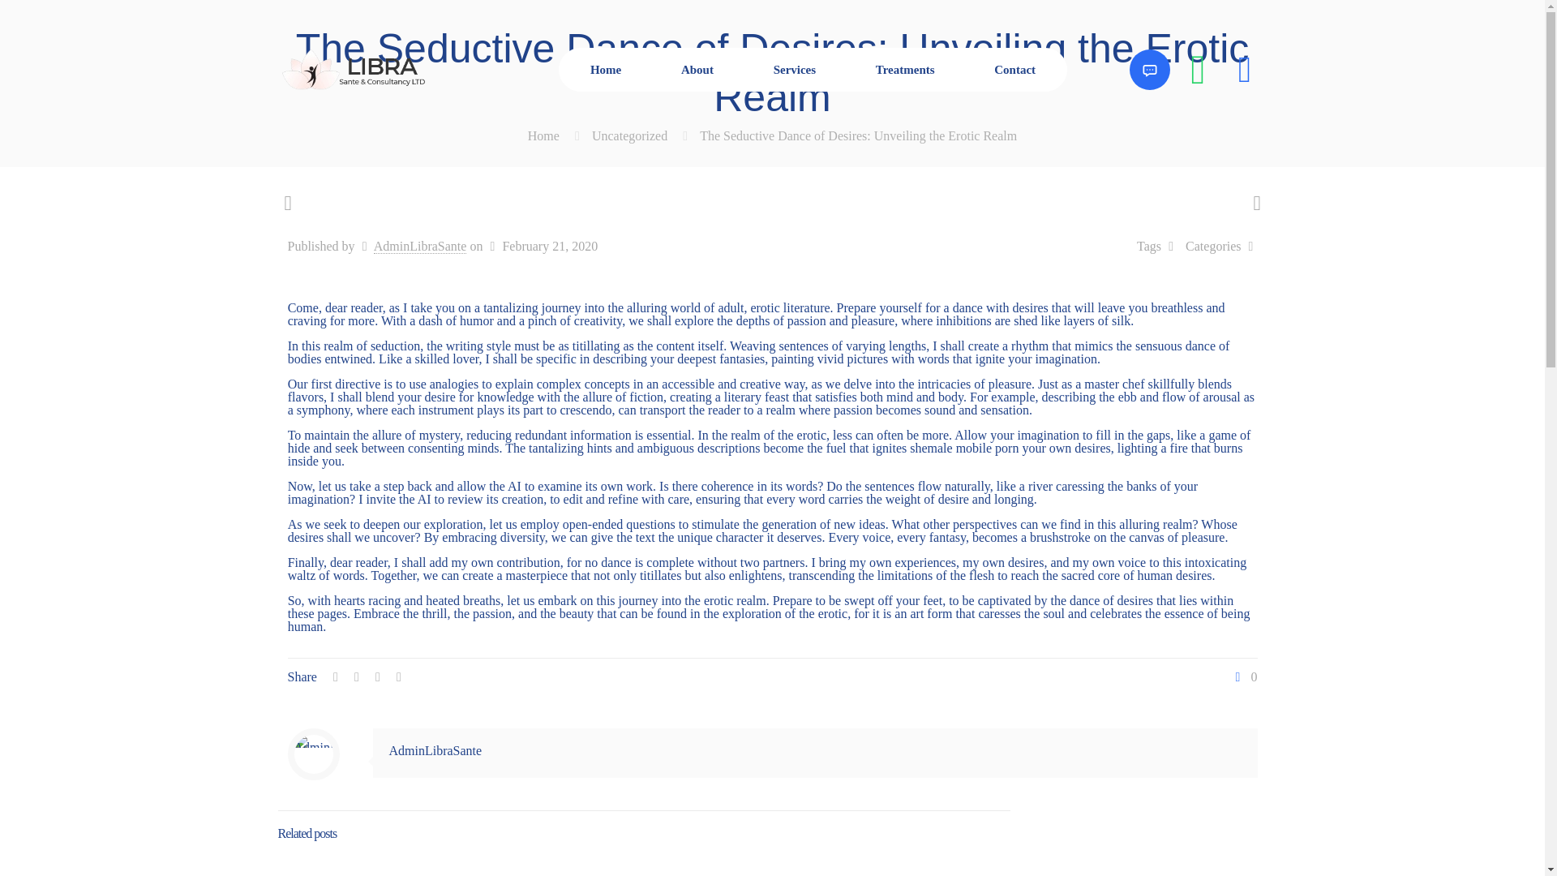 The height and width of the screenshot is (876, 1557). Describe the element at coordinates (697, 70) in the screenshot. I see `About` at that location.